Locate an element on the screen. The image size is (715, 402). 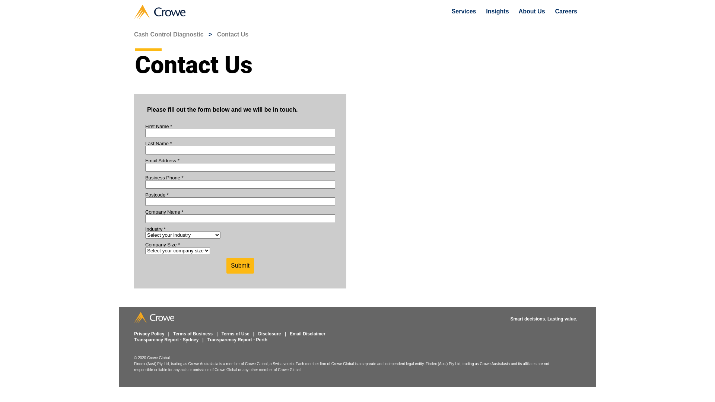
About Us is located at coordinates (532, 11).